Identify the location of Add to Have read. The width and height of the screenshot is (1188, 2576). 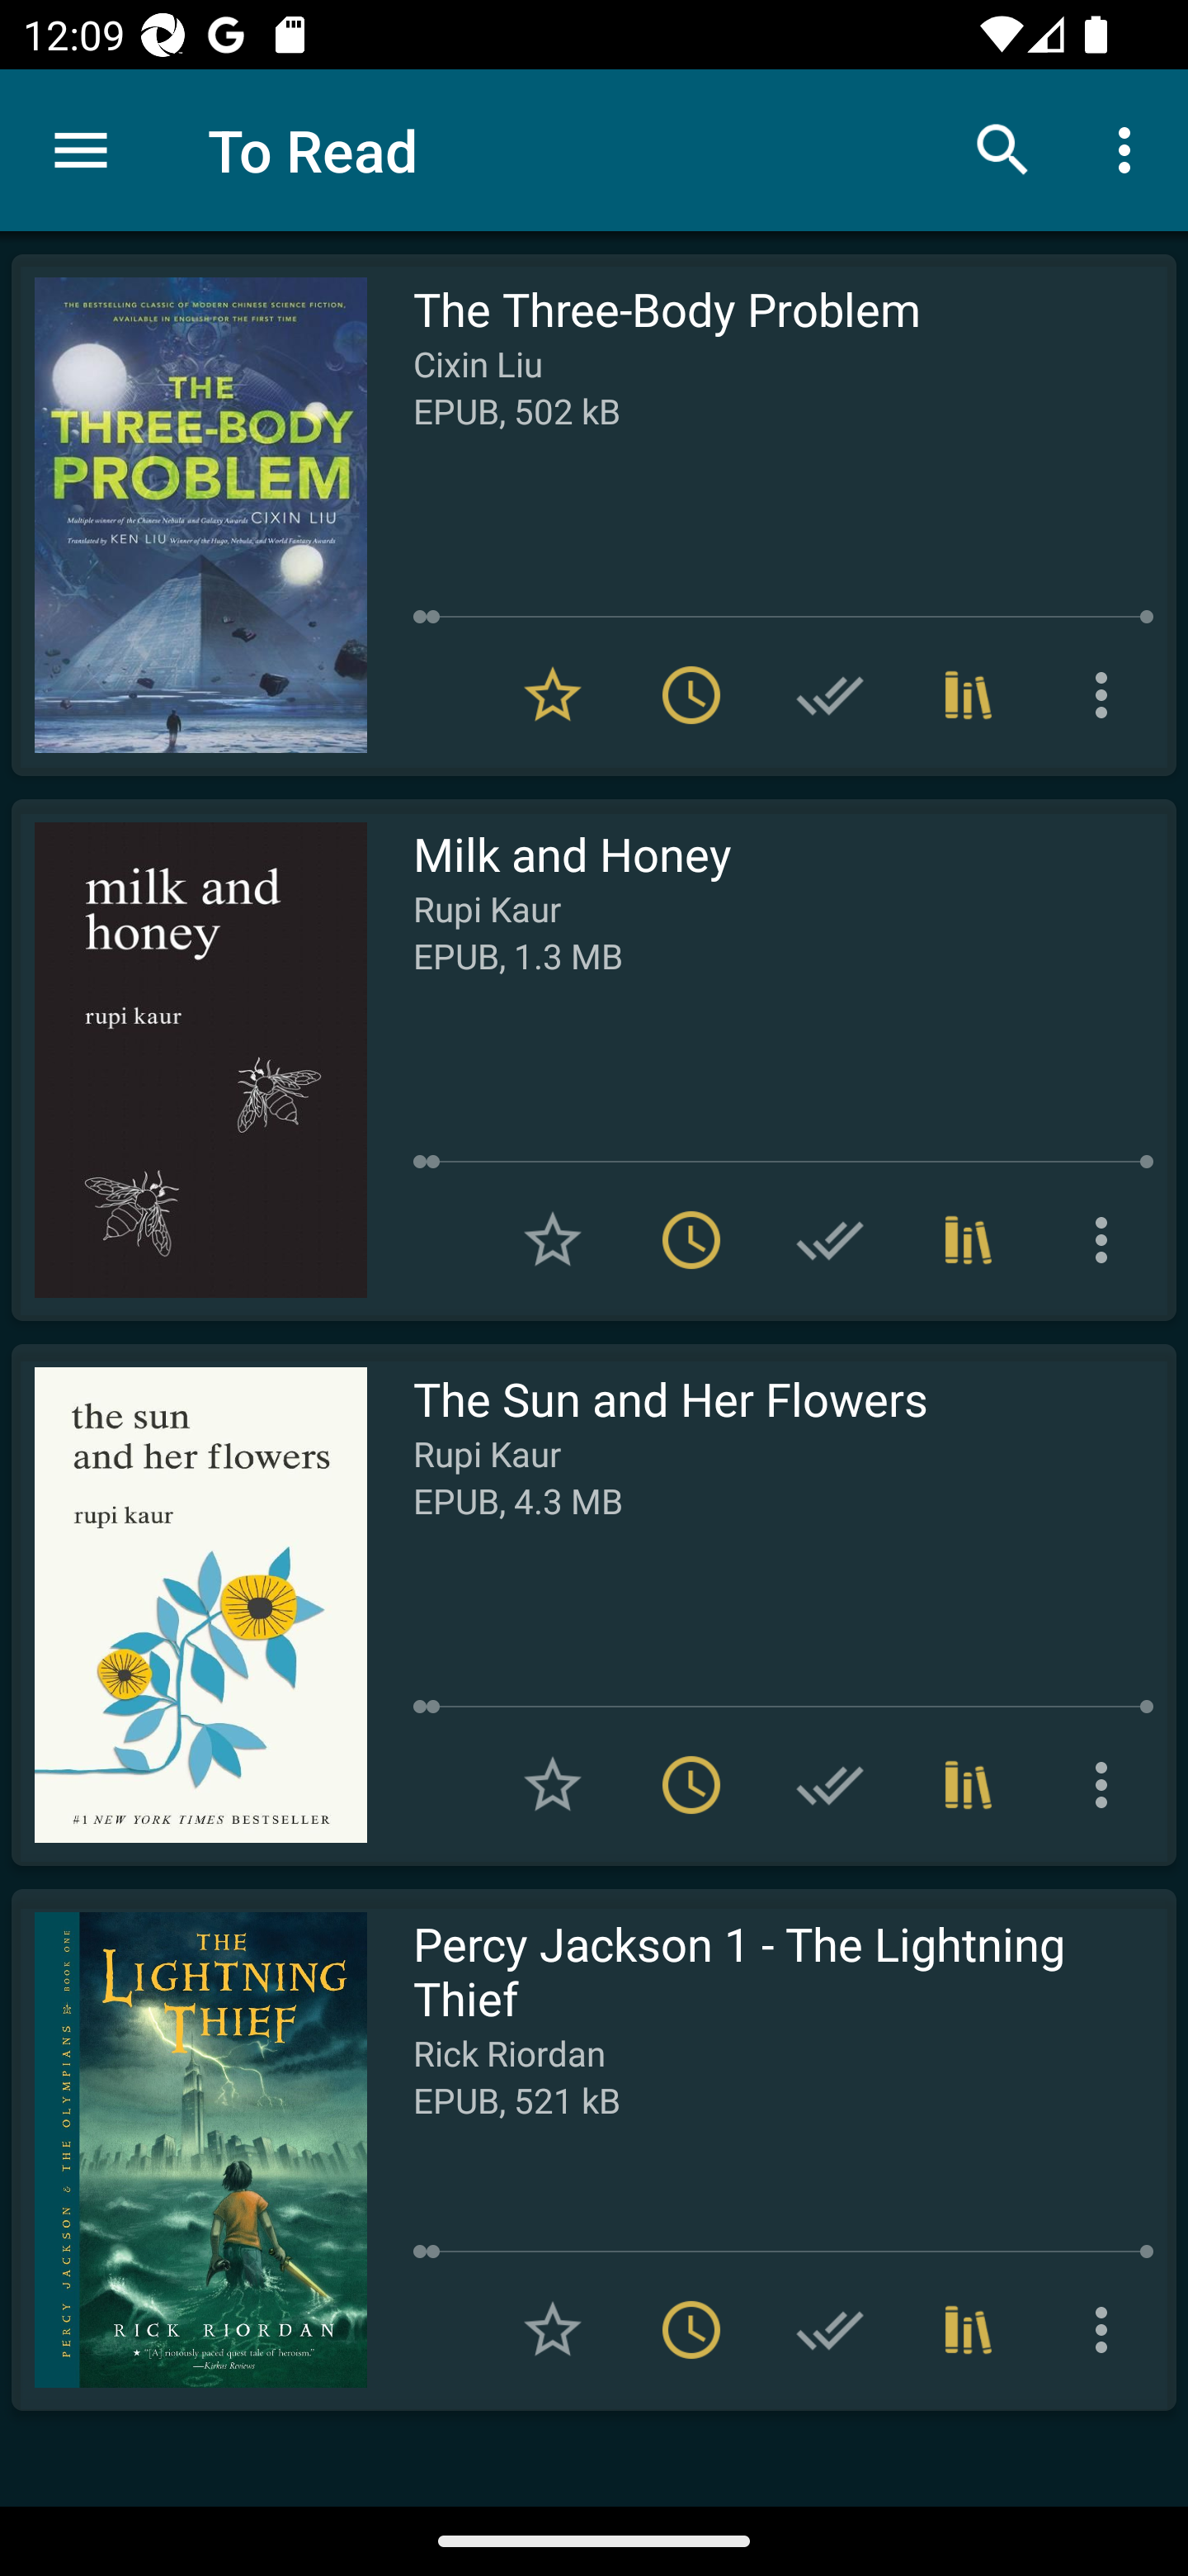
(830, 2330).